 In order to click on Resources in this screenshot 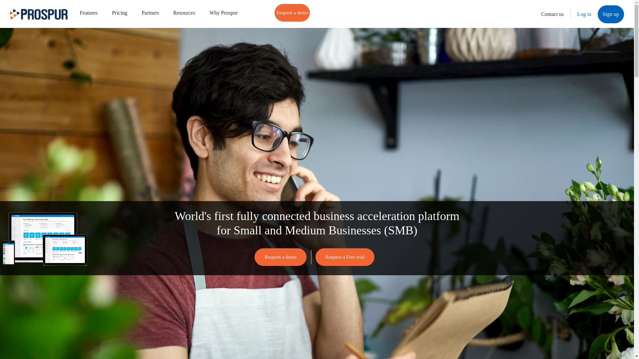, I will do `click(184, 13)`.